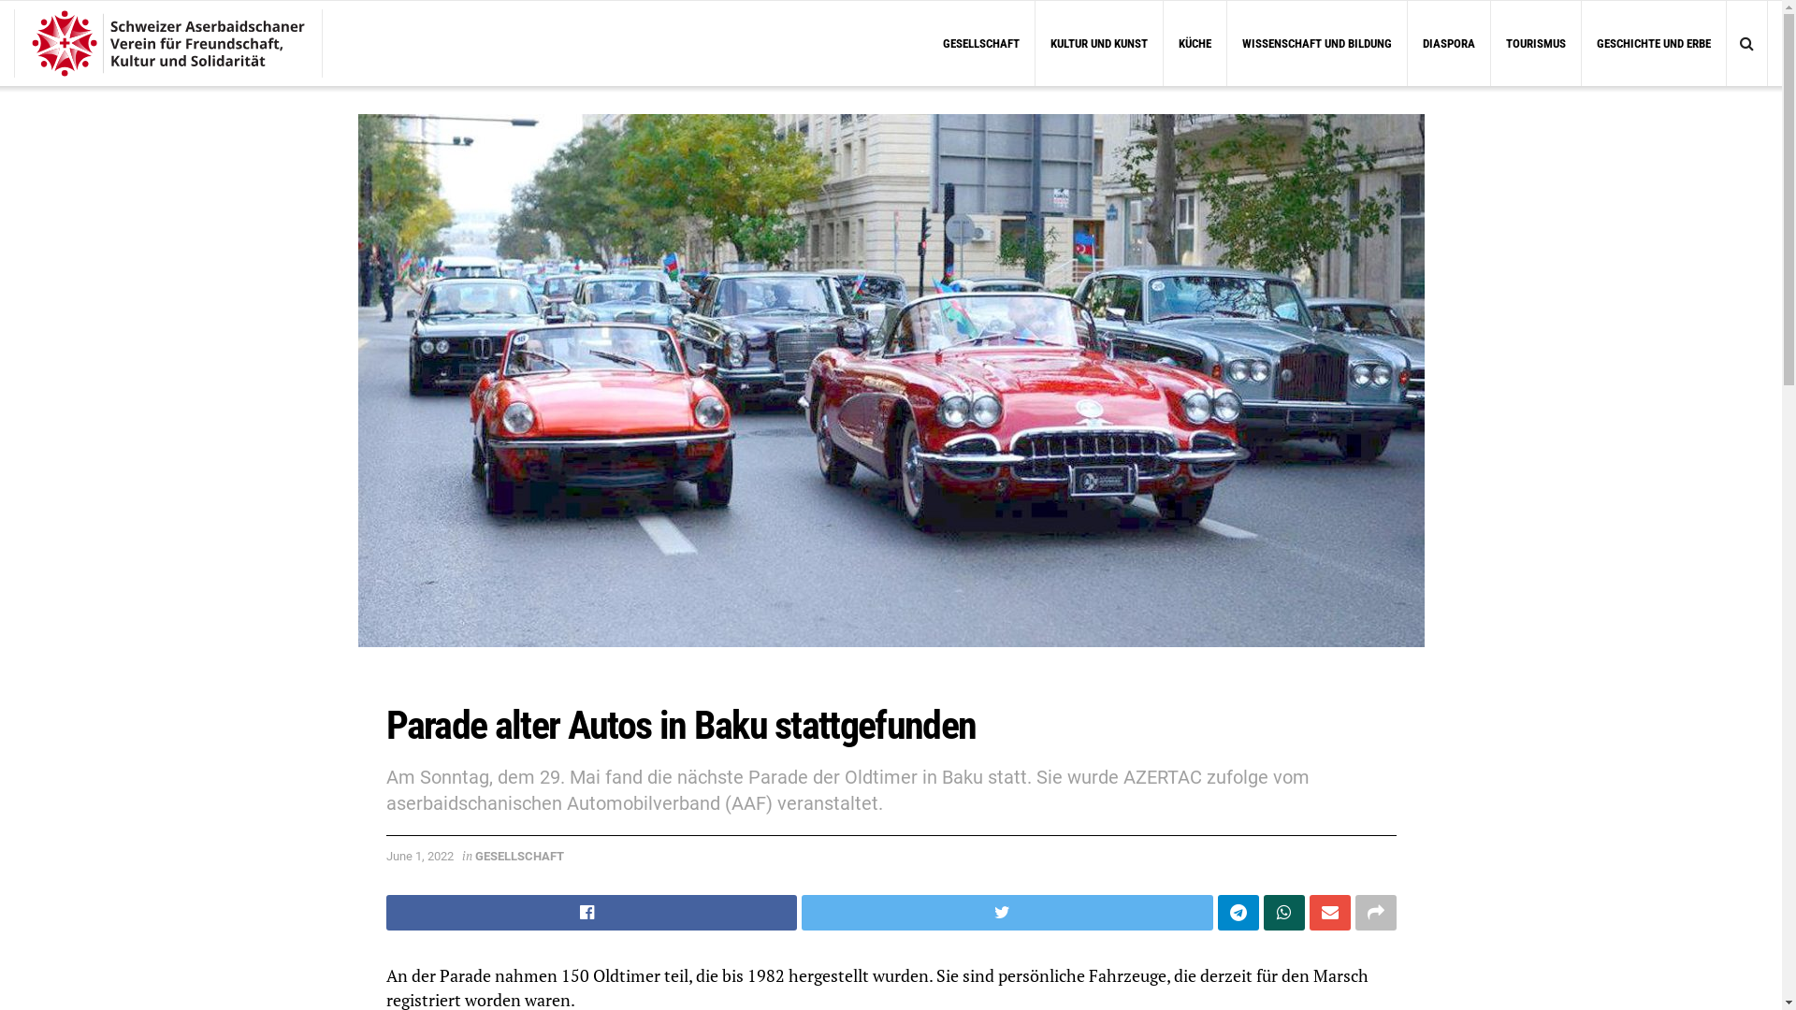  What do you see at coordinates (1654, 43) in the screenshot?
I see `GESCHICHTE UND ERBE` at bounding box center [1654, 43].